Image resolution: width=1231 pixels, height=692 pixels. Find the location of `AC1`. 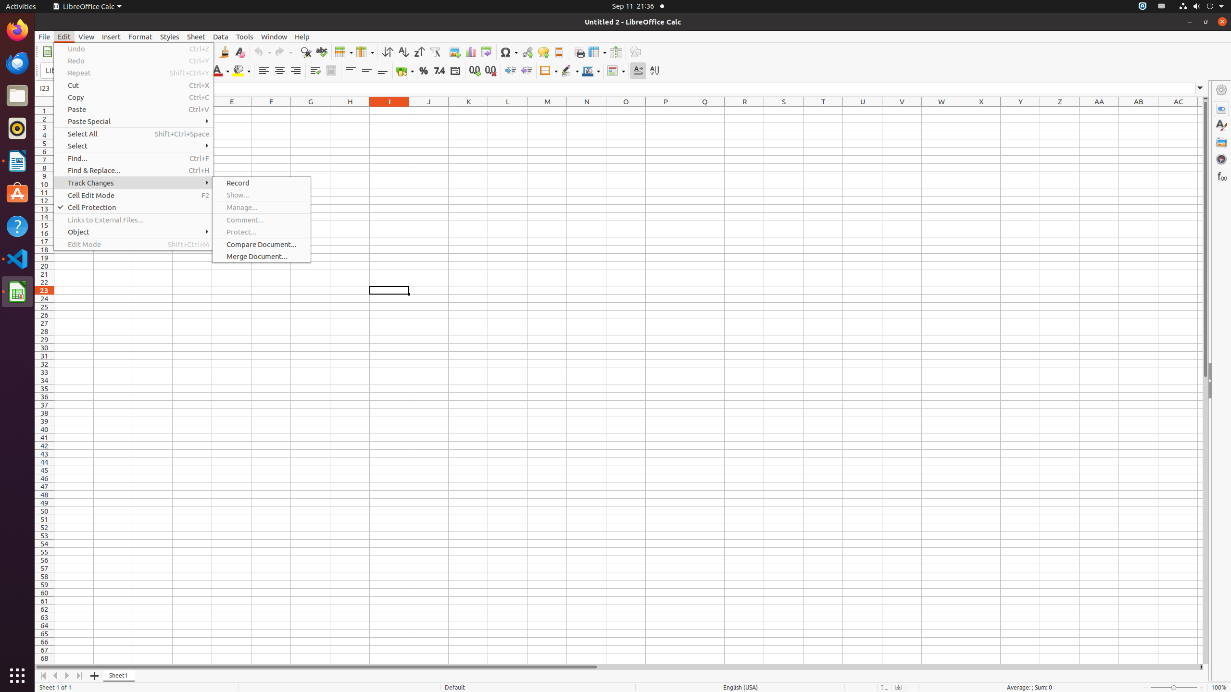

AC1 is located at coordinates (1178, 111).